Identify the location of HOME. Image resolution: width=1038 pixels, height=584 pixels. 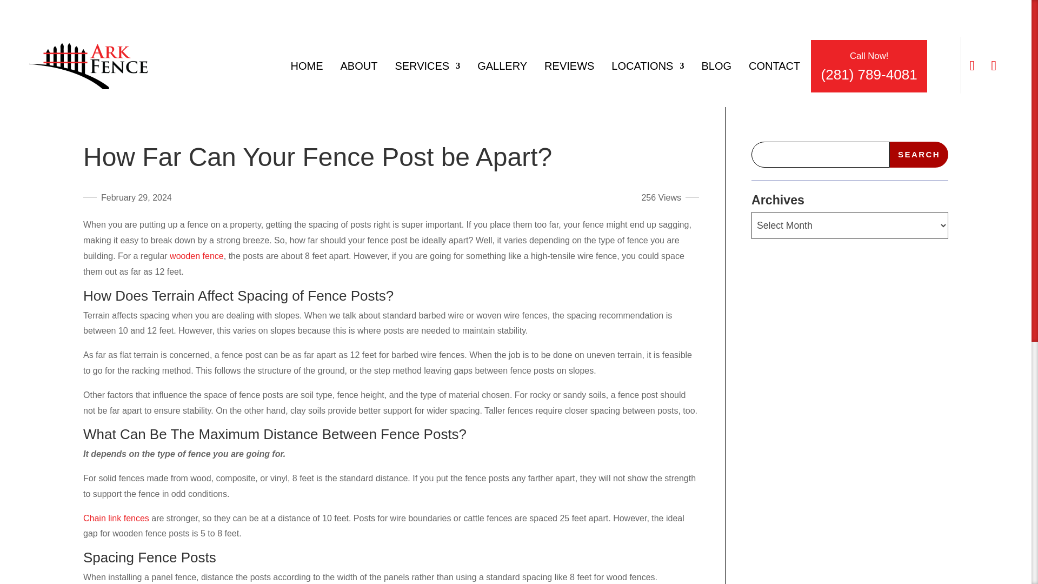
(307, 68).